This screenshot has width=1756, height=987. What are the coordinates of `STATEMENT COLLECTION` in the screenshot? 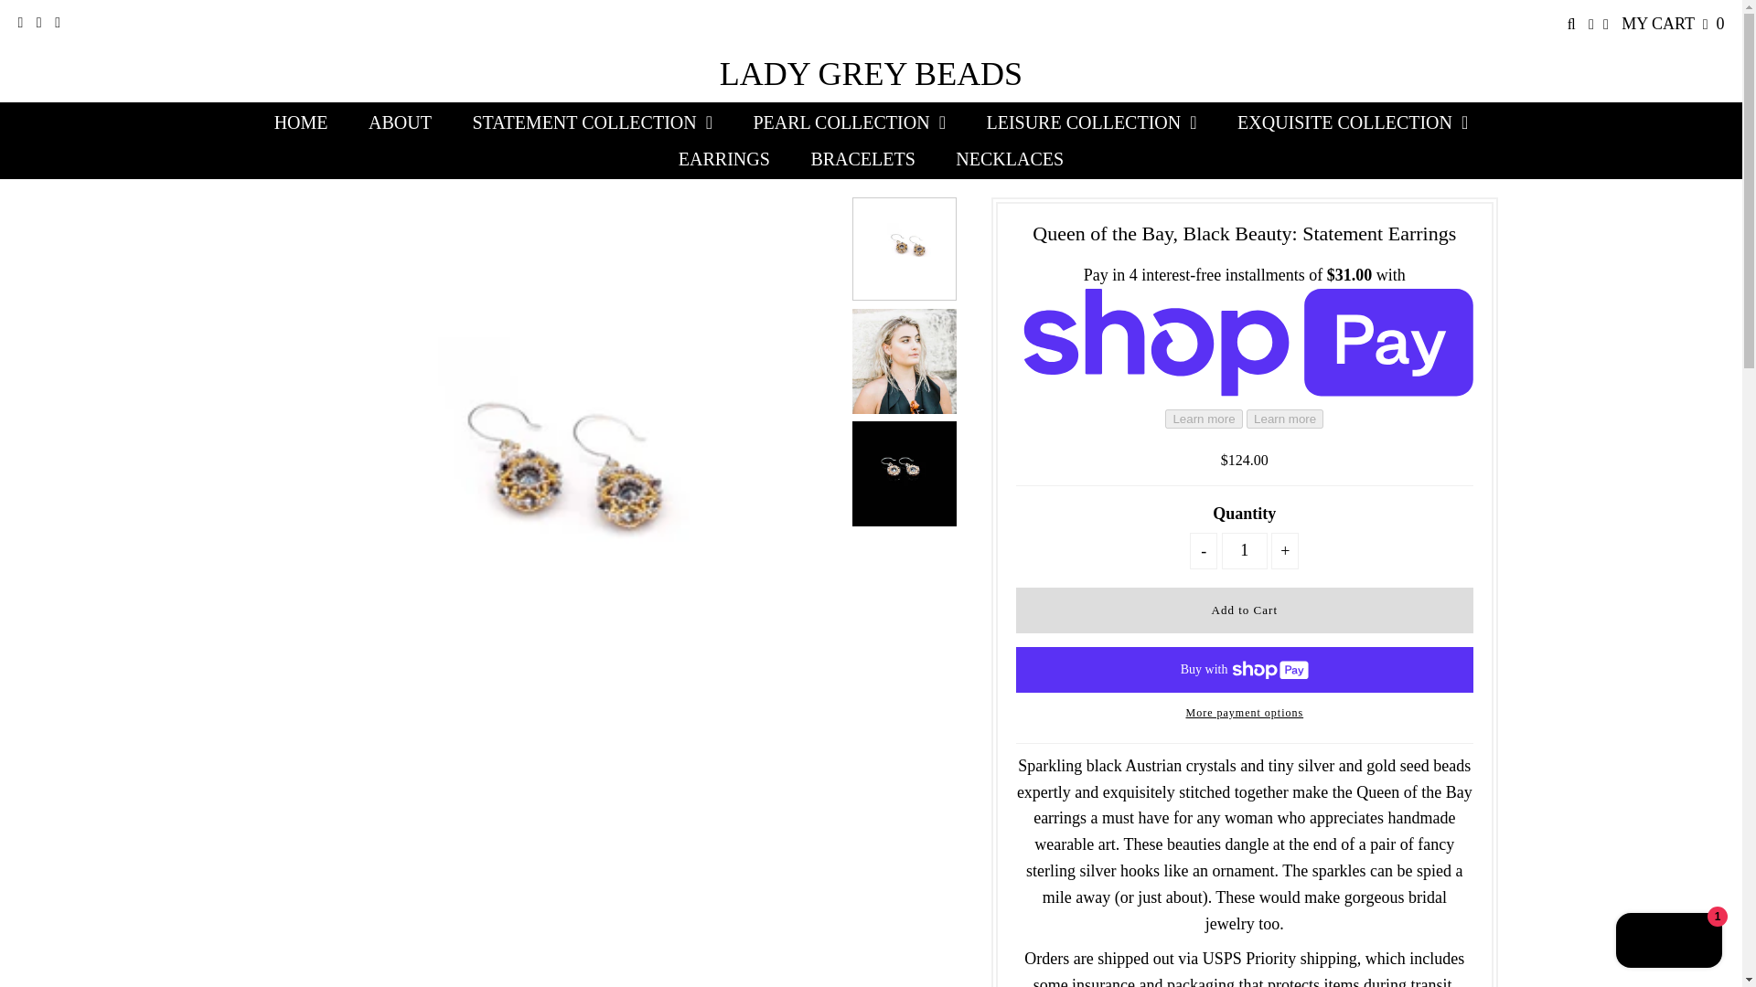 It's located at (591, 122).